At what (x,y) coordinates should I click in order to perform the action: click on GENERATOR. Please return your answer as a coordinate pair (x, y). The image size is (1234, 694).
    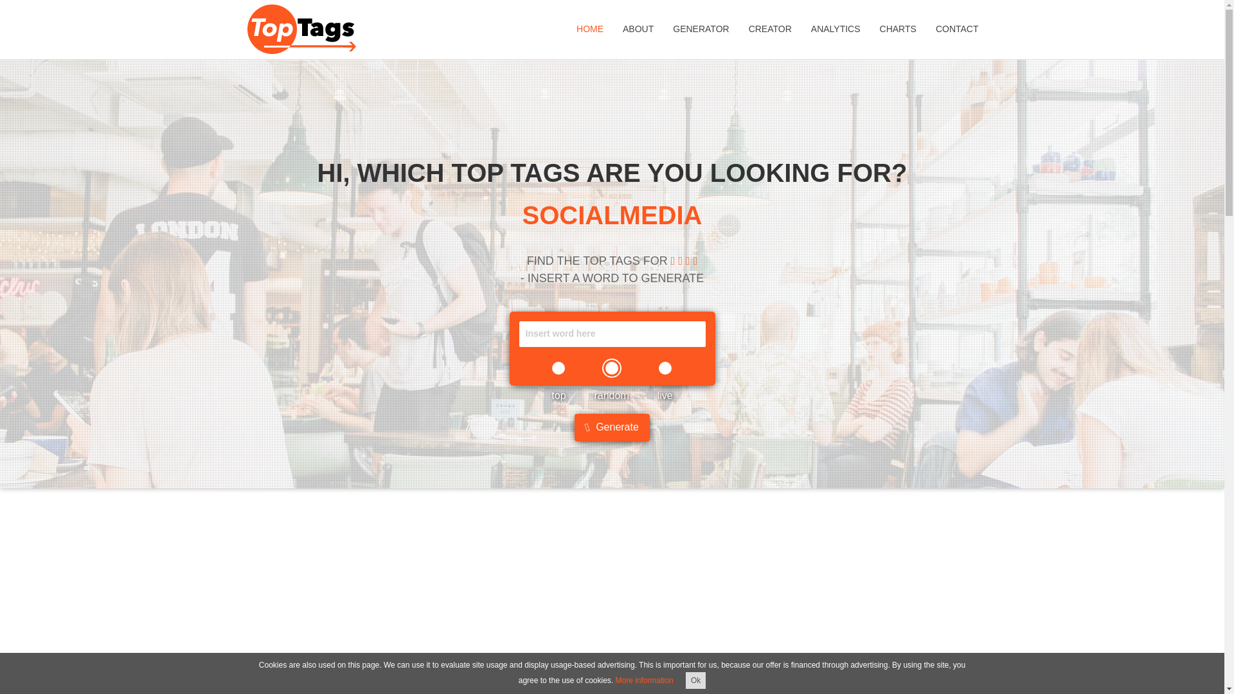
    Looking at the image, I should click on (701, 30).